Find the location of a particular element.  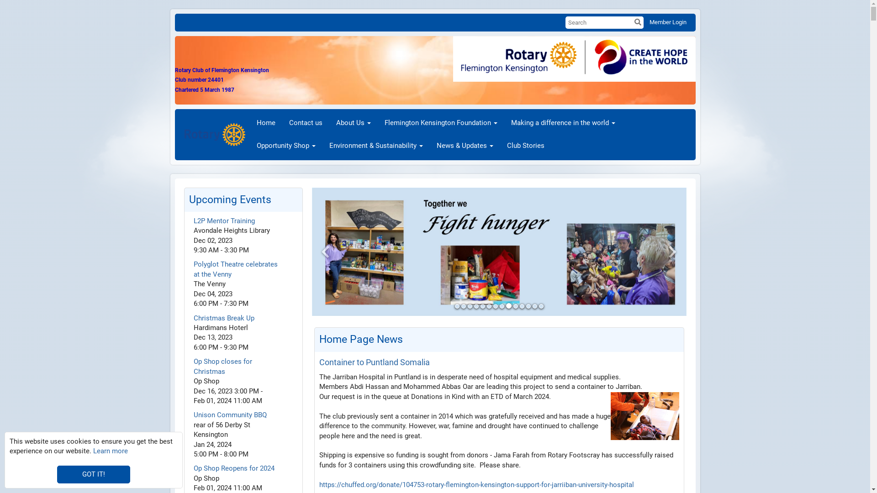

Christmas Break Up is located at coordinates (224, 318).